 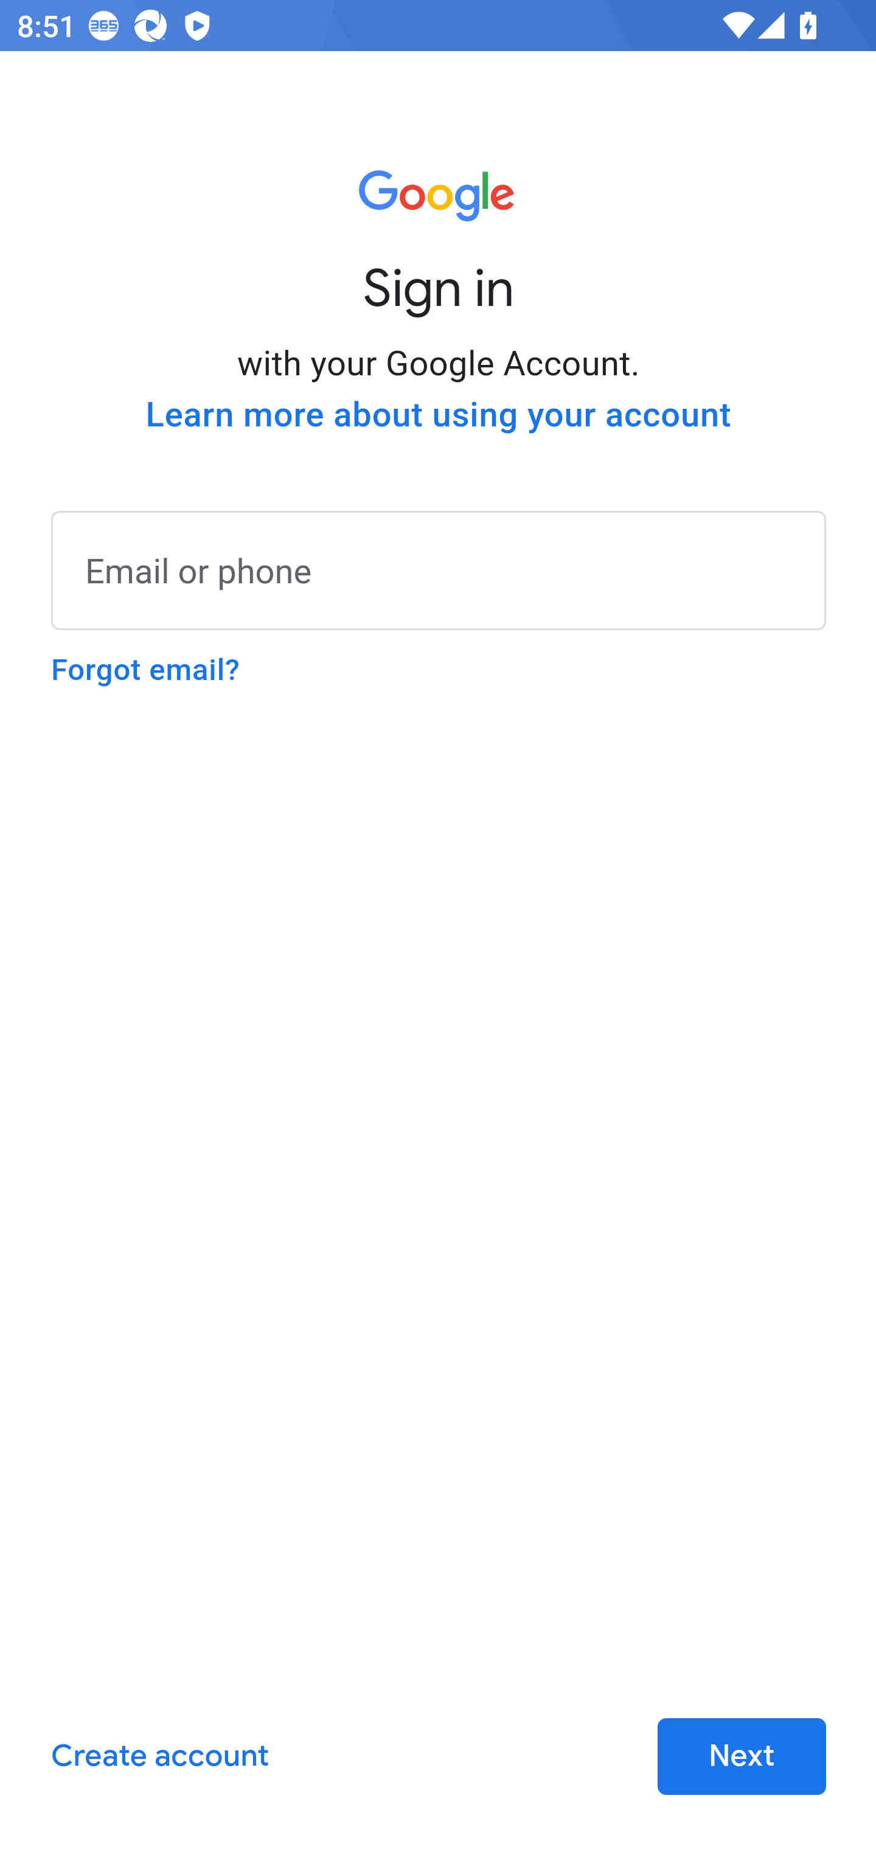 What do you see at coordinates (145, 670) in the screenshot?
I see `Forgot email?` at bounding box center [145, 670].